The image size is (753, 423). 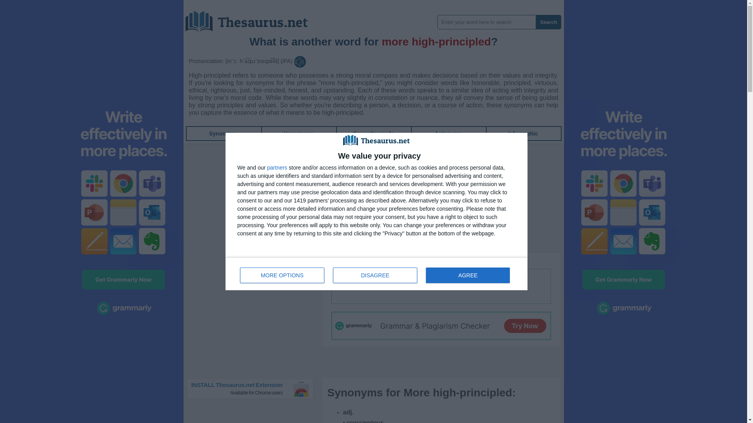 What do you see at coordinates (282, 275) in the screenshot?
I see `Infographic` at bounding box center [282, 275].